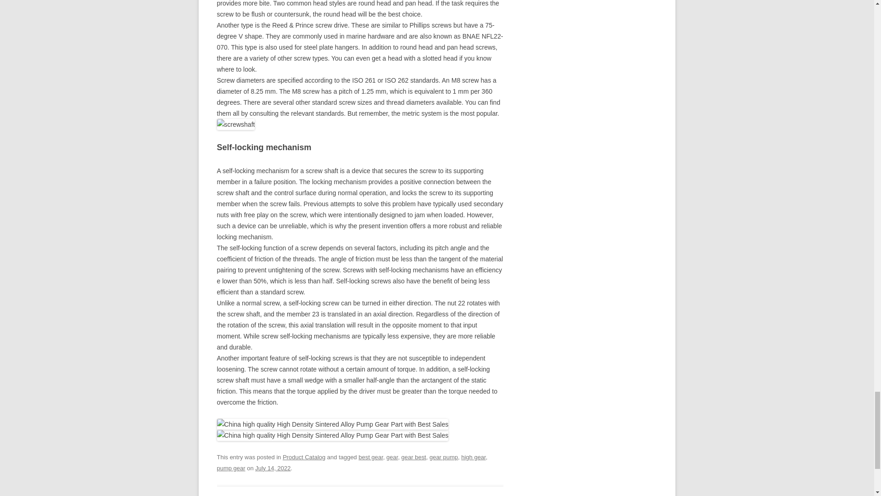  Describe the element at coordinates (473, 457) in the screenshot. I see `high gear` at that location.